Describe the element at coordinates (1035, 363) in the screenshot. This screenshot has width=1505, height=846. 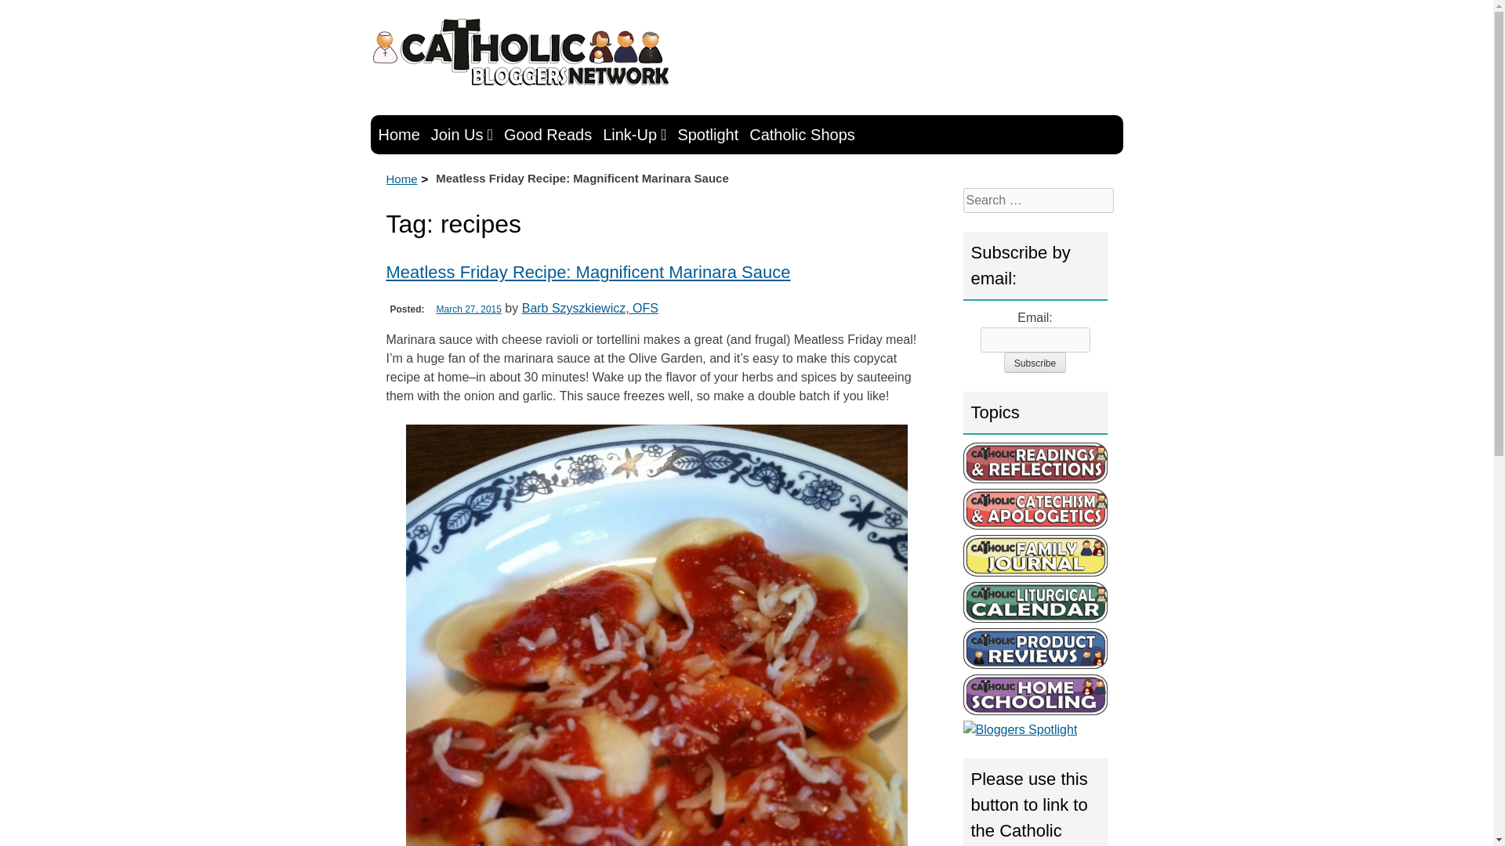
I see `Subscribe` at that location.